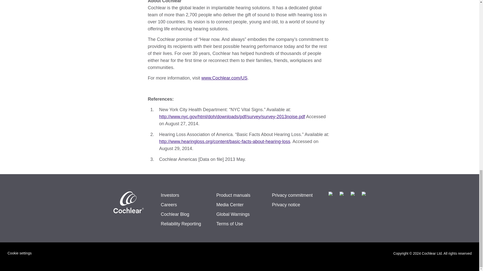 This screenshot has width=483, height=271. What do you see at coordinates (343, 195) in the screenshot?
I see `Talk to us on Youtube` at bounding box center [343, 195].